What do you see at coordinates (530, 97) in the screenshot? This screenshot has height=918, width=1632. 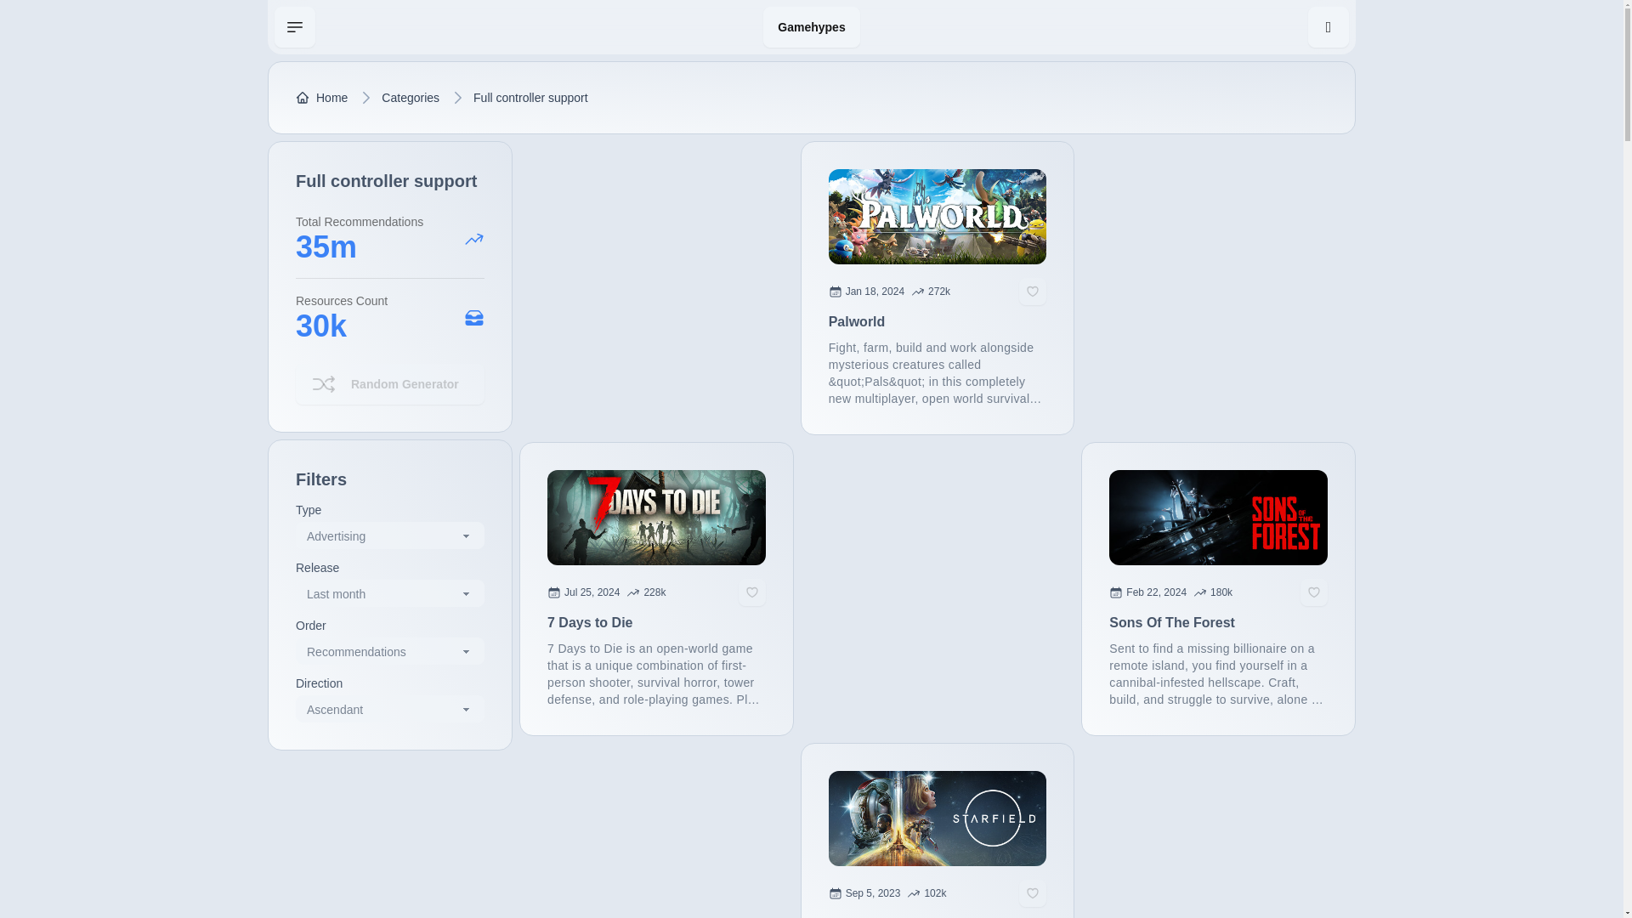 I see `Categories` at bounding box center [530, 97].